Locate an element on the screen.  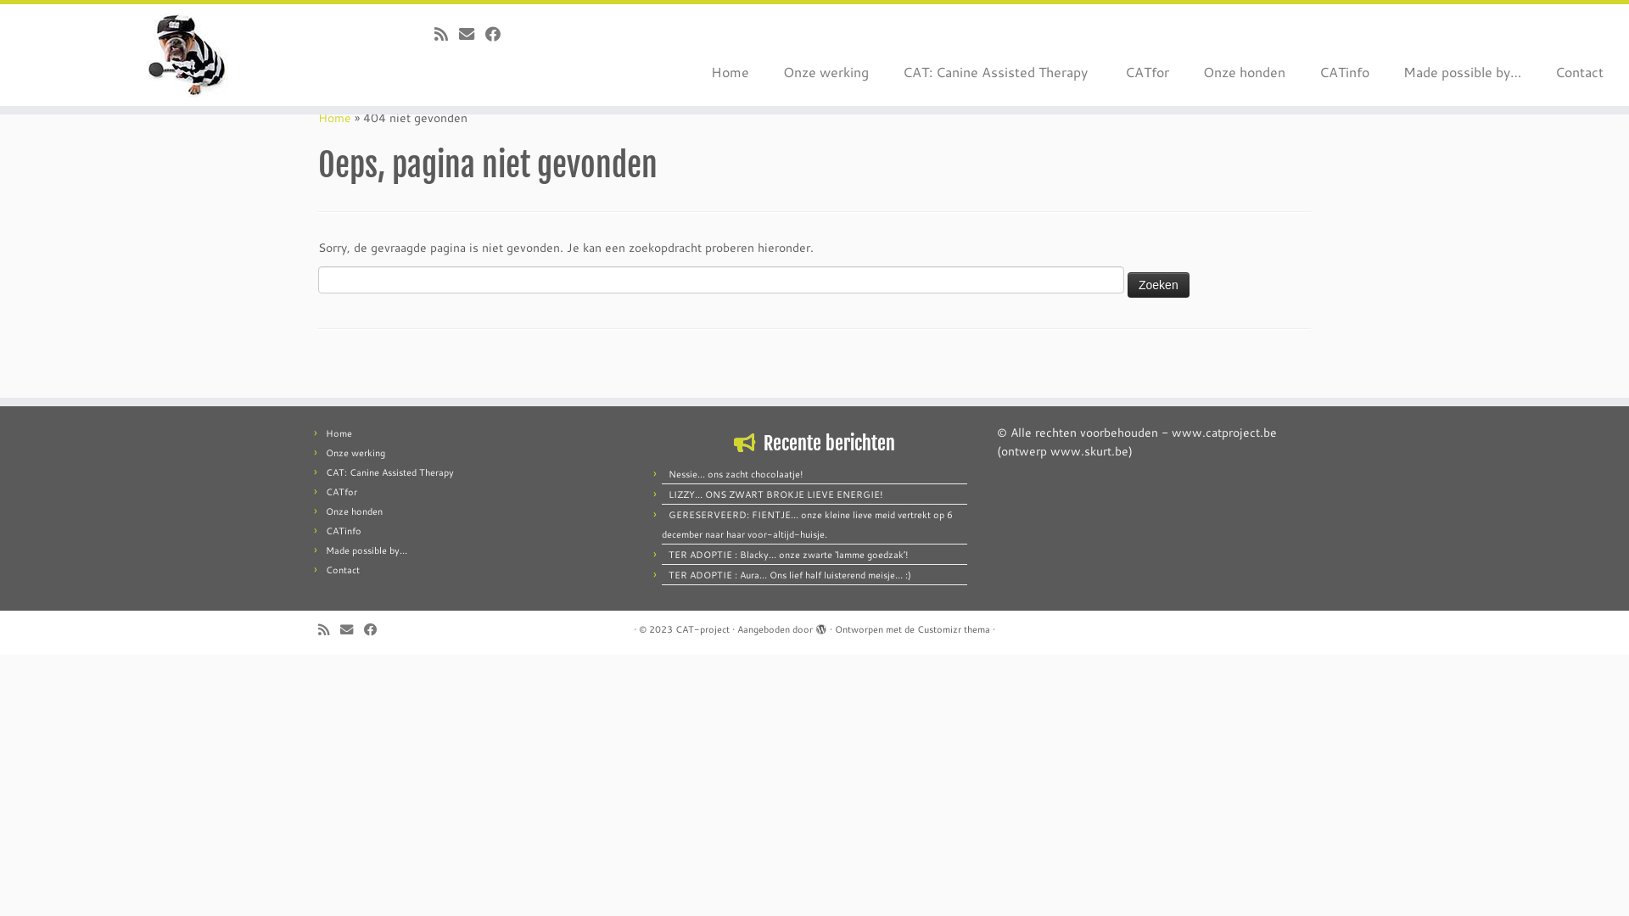
CATinfo is located at coordinates (1344, 72).